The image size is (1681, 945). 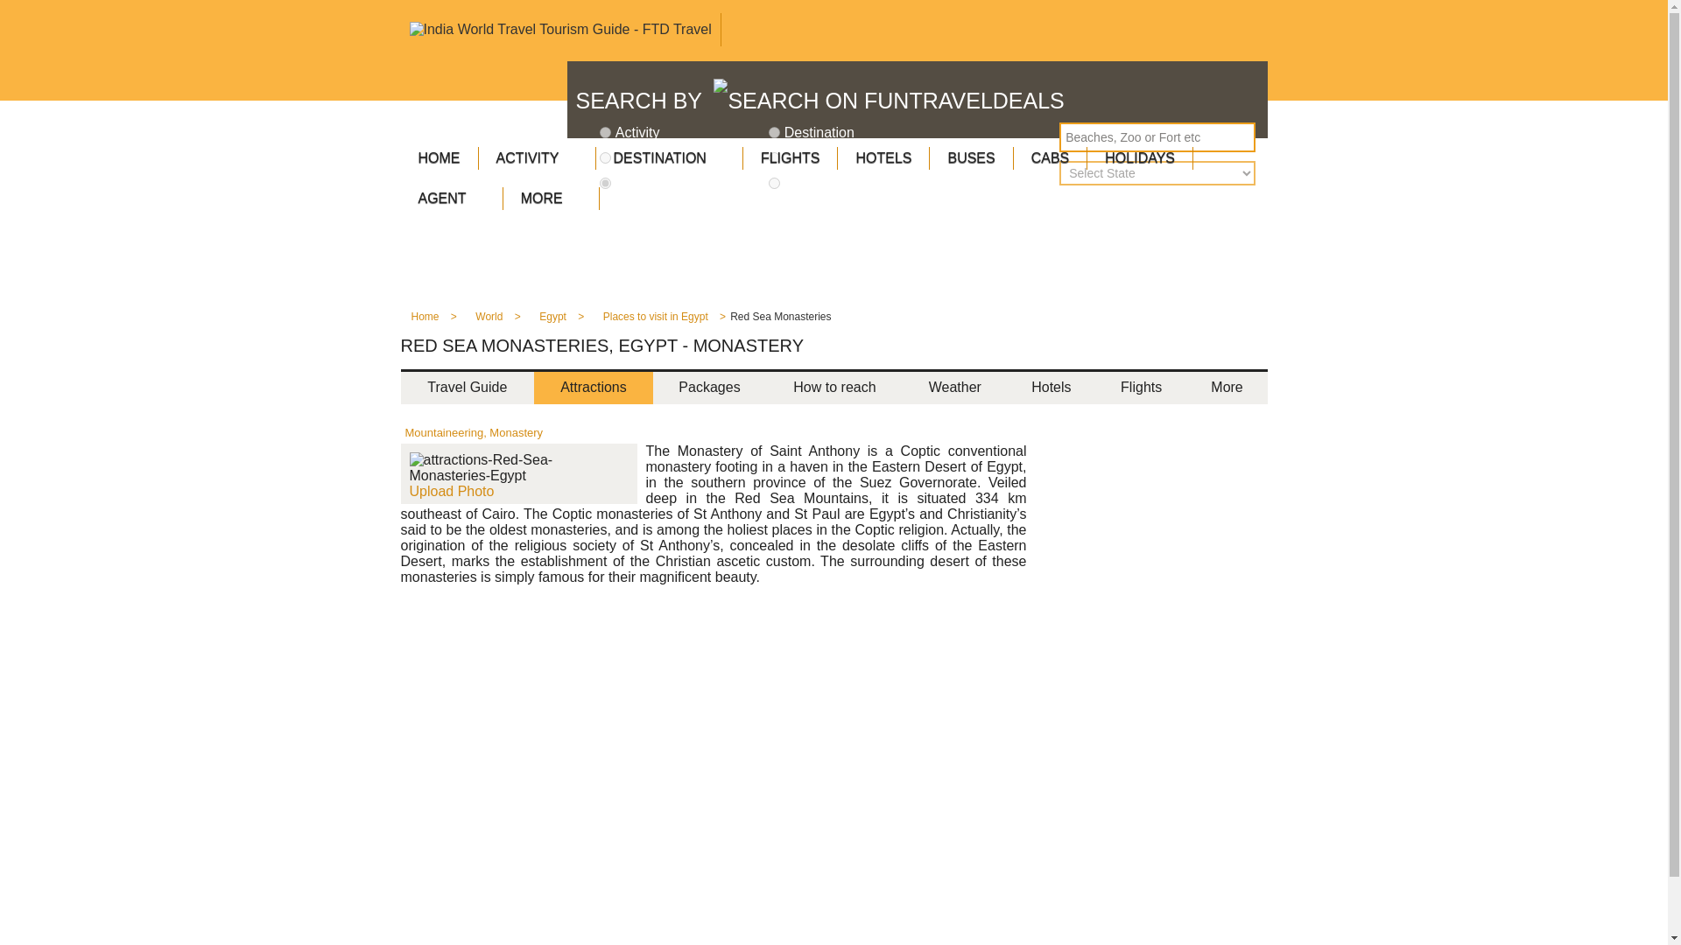 What do you see at coordinates (552, 199) in the screenshot?
I see `MORE` at bounding box center [552, 199].